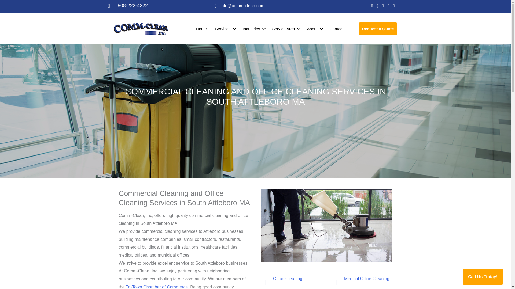 Image resolution: width=515 pixels, height=289 pixels. Describe the element at coordinates (133, 6) in the screenshot. I see `508-222-4222` at that location.